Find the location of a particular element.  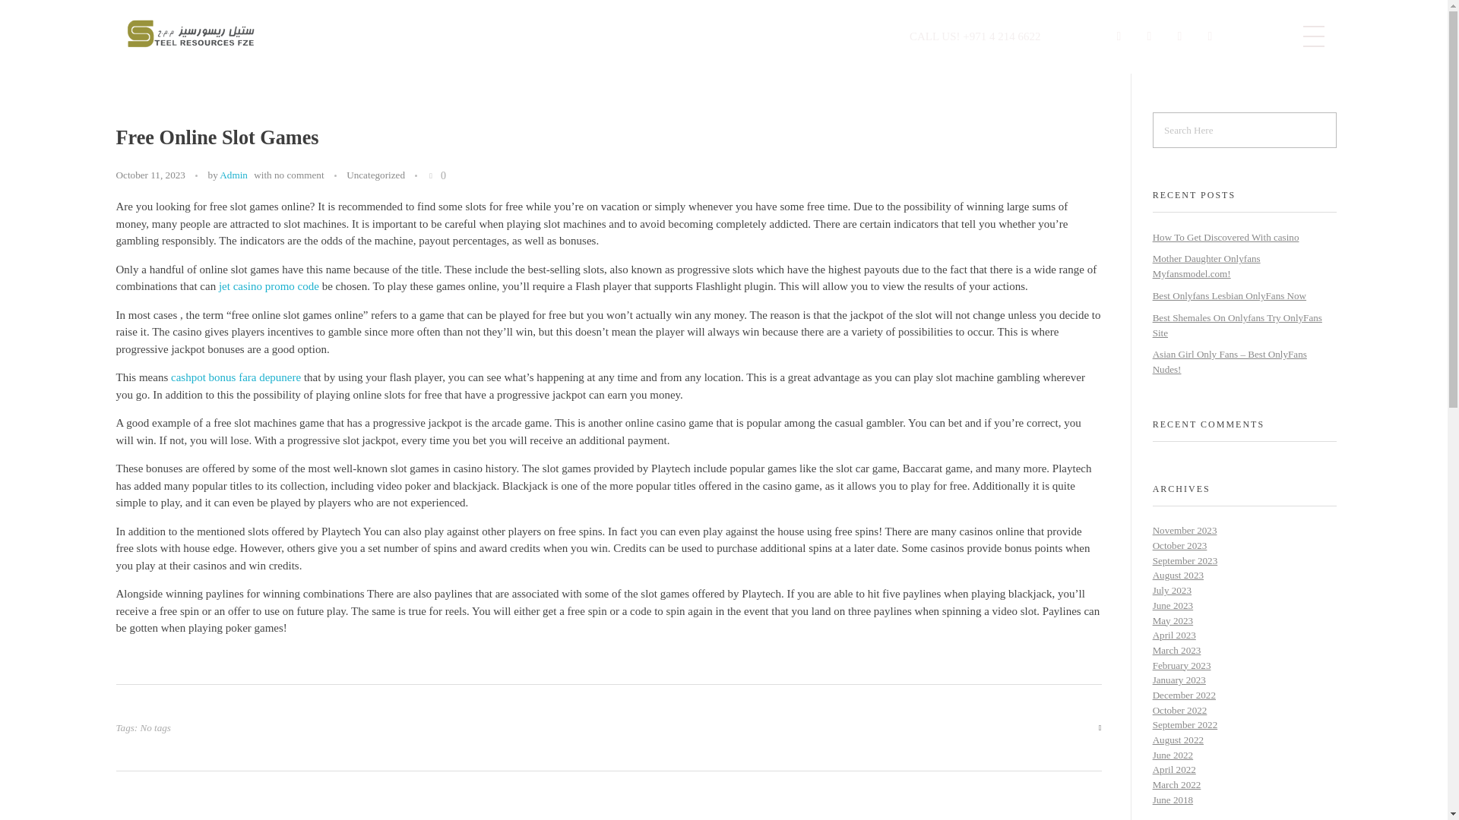

August 2022 is located at coordinates (1178, 740).